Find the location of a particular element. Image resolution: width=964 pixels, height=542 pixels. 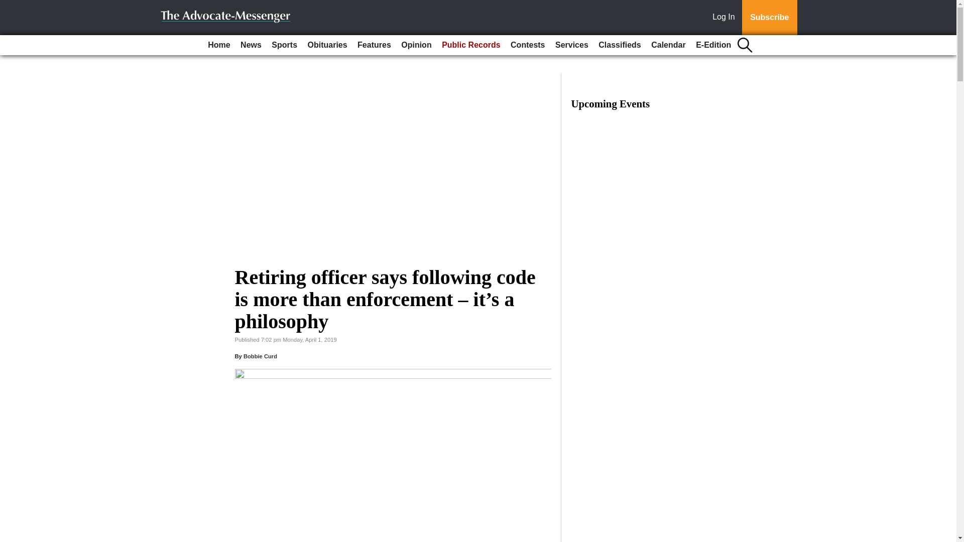

E-Edition is located at coordinates (713, 45).